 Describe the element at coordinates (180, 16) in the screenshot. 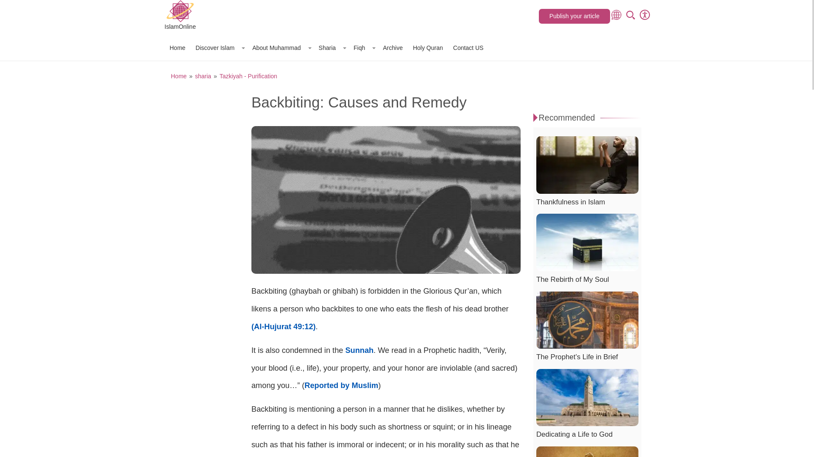

I see `IslamOnline` at that location.